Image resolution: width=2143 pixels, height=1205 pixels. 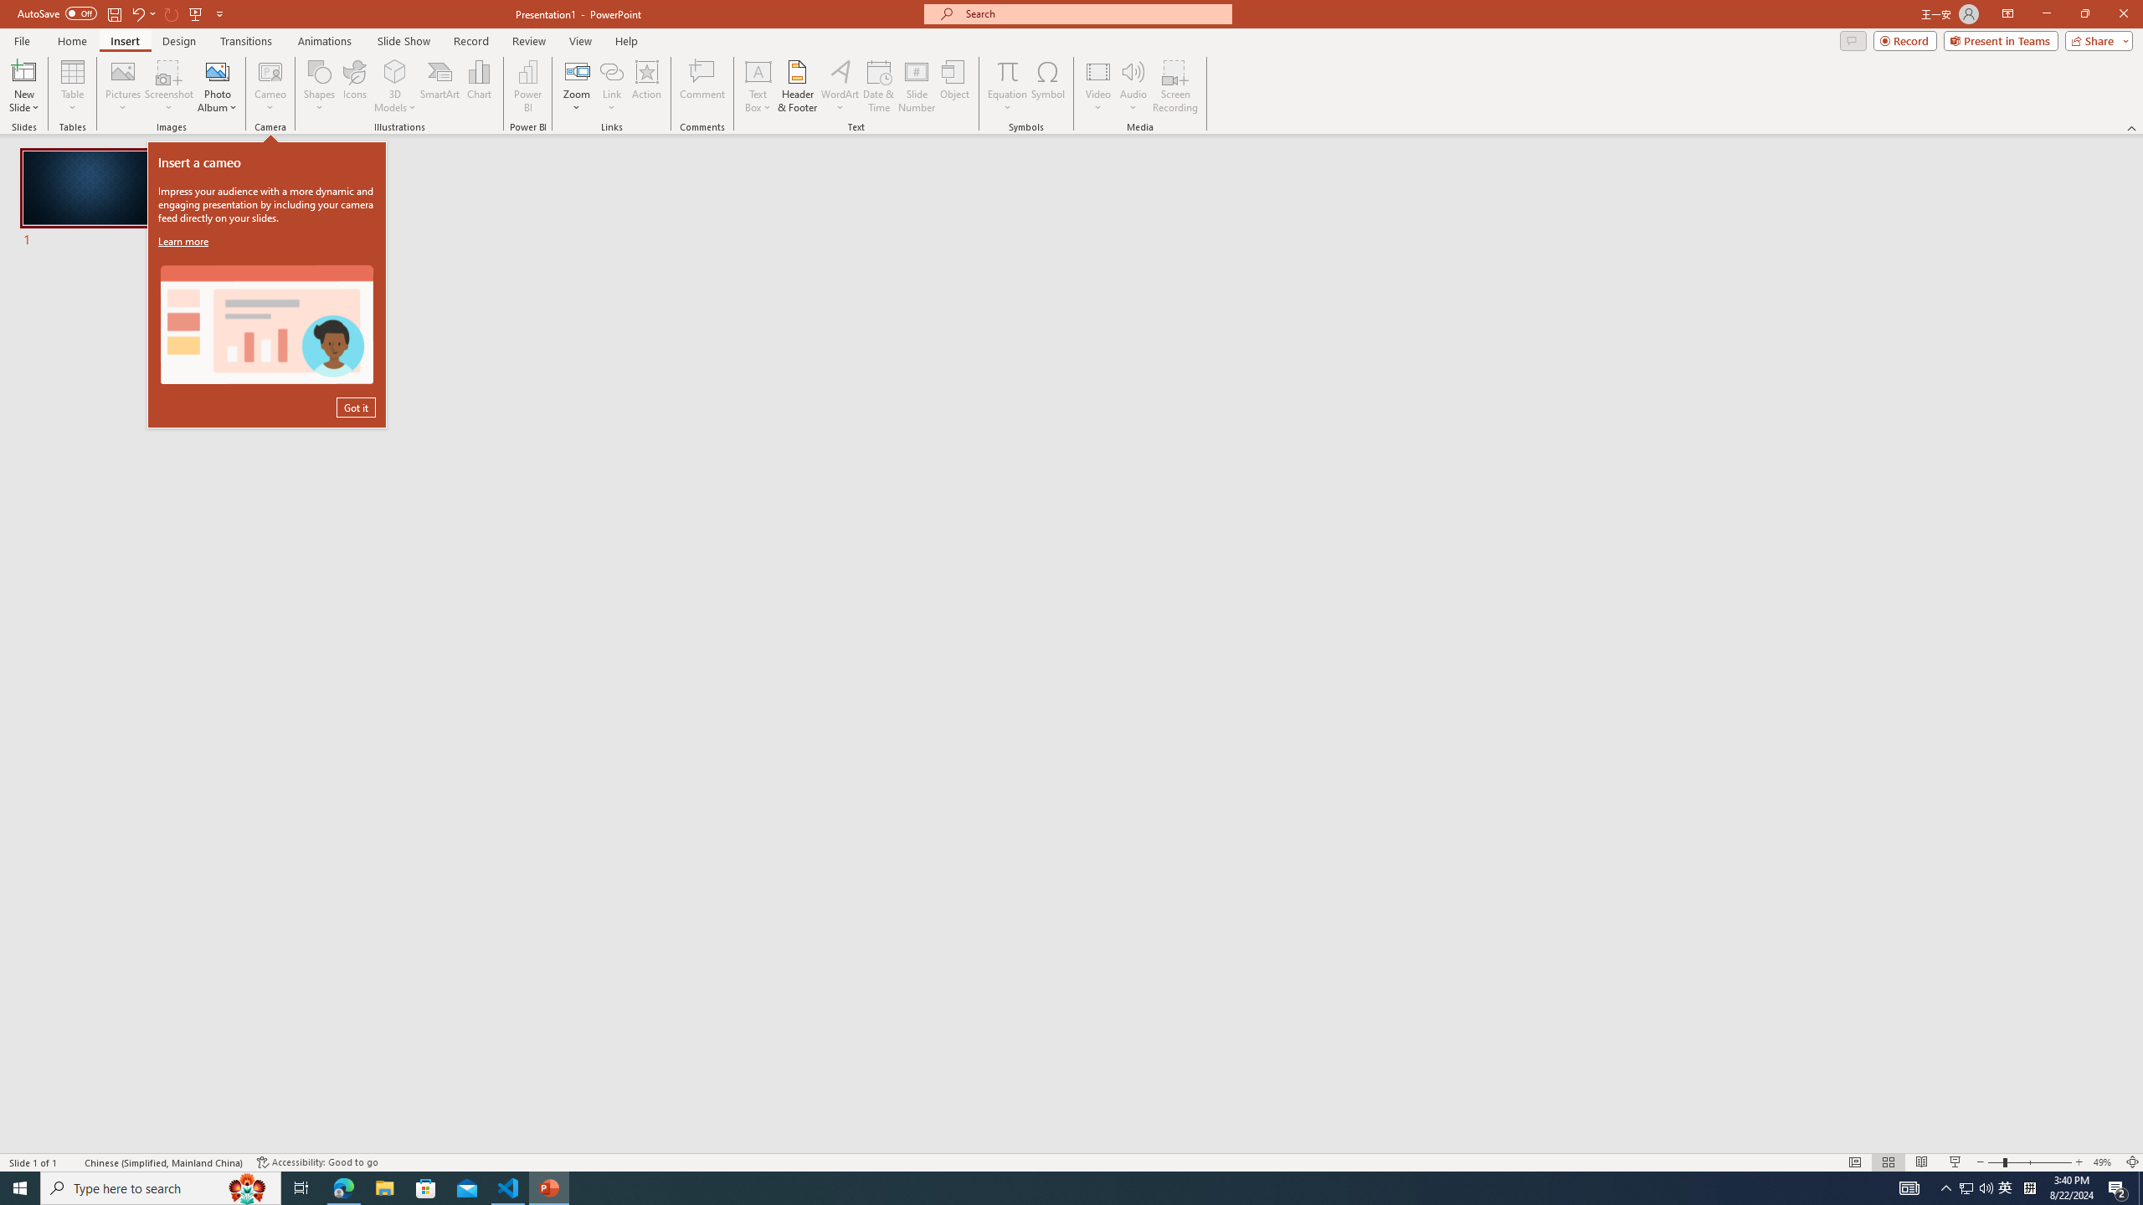 I want to click on Spell Check , so click(x=72, y=1162).